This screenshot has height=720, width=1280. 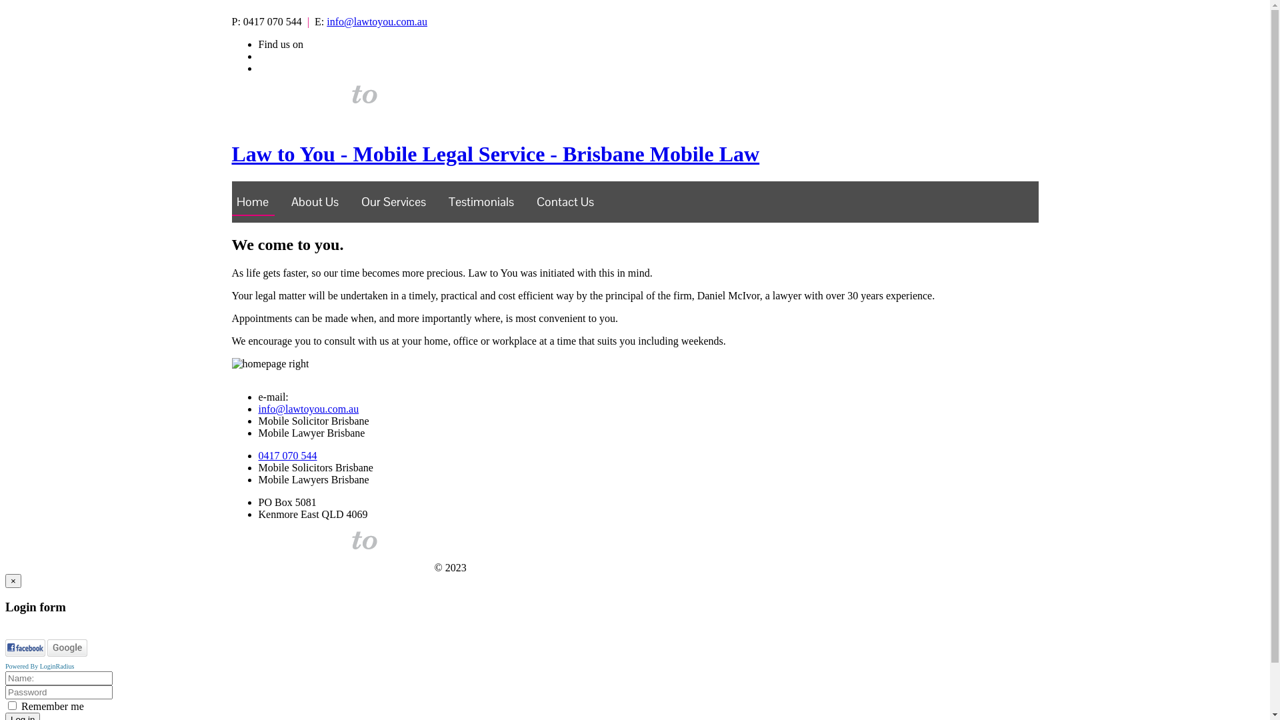 I want to click on Home, so click(x=253, y=198).